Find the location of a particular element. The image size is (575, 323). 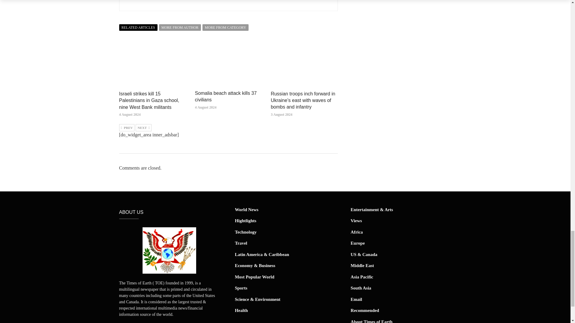

Previous is located at coordinates (127, 127).